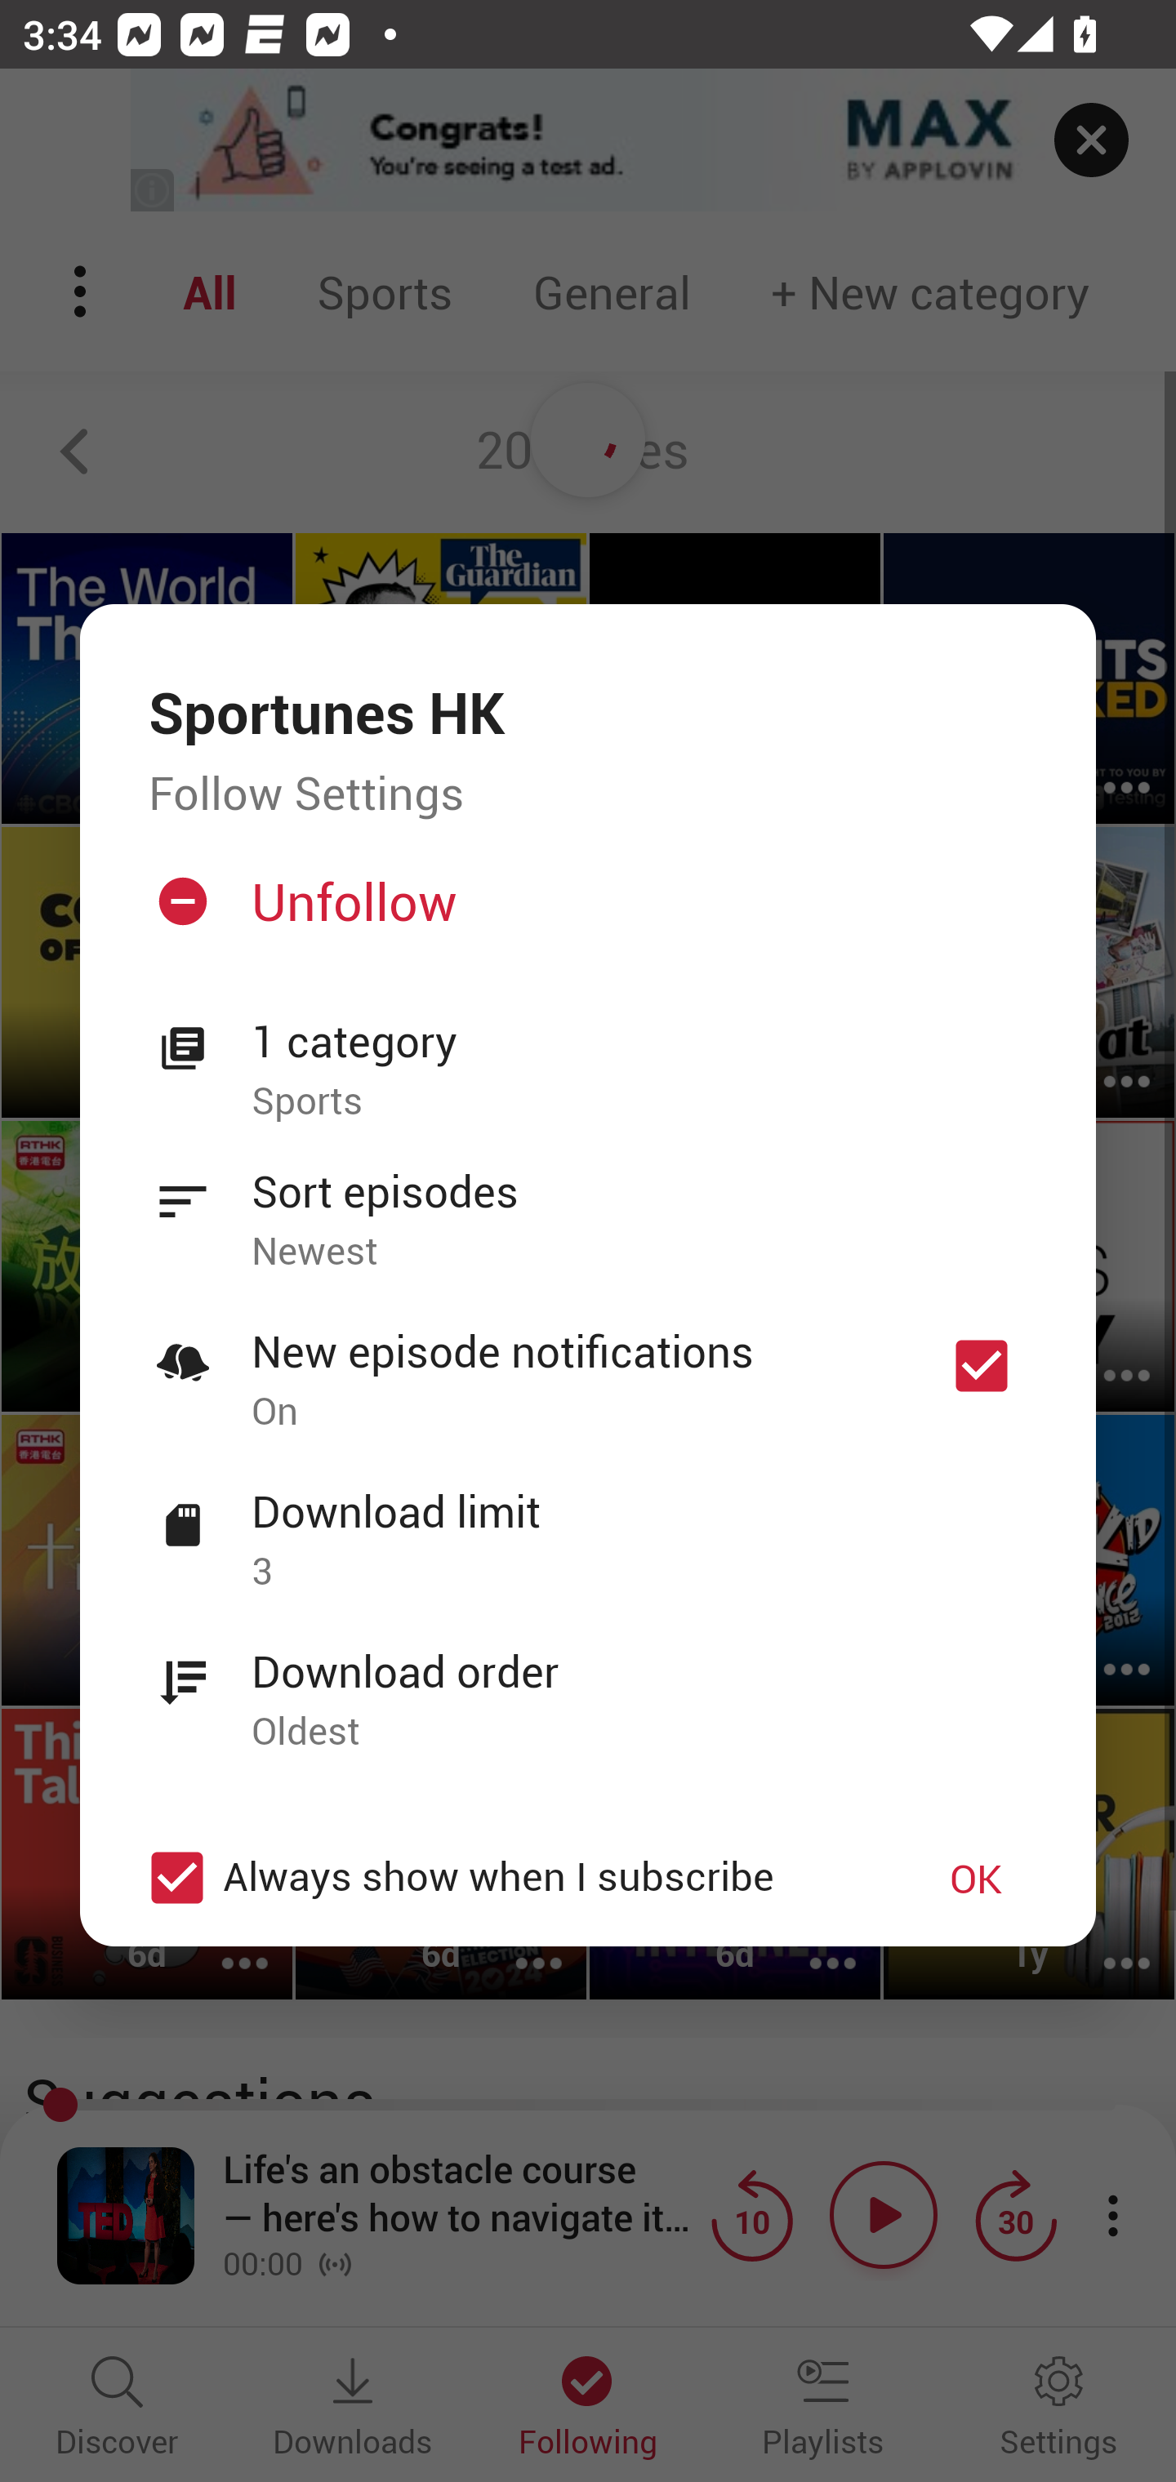 The height and width of the screenshot is (2482, 1176). Describe the element at coordinates (976, 1878) in the screenshot. I see `OK` at that location.